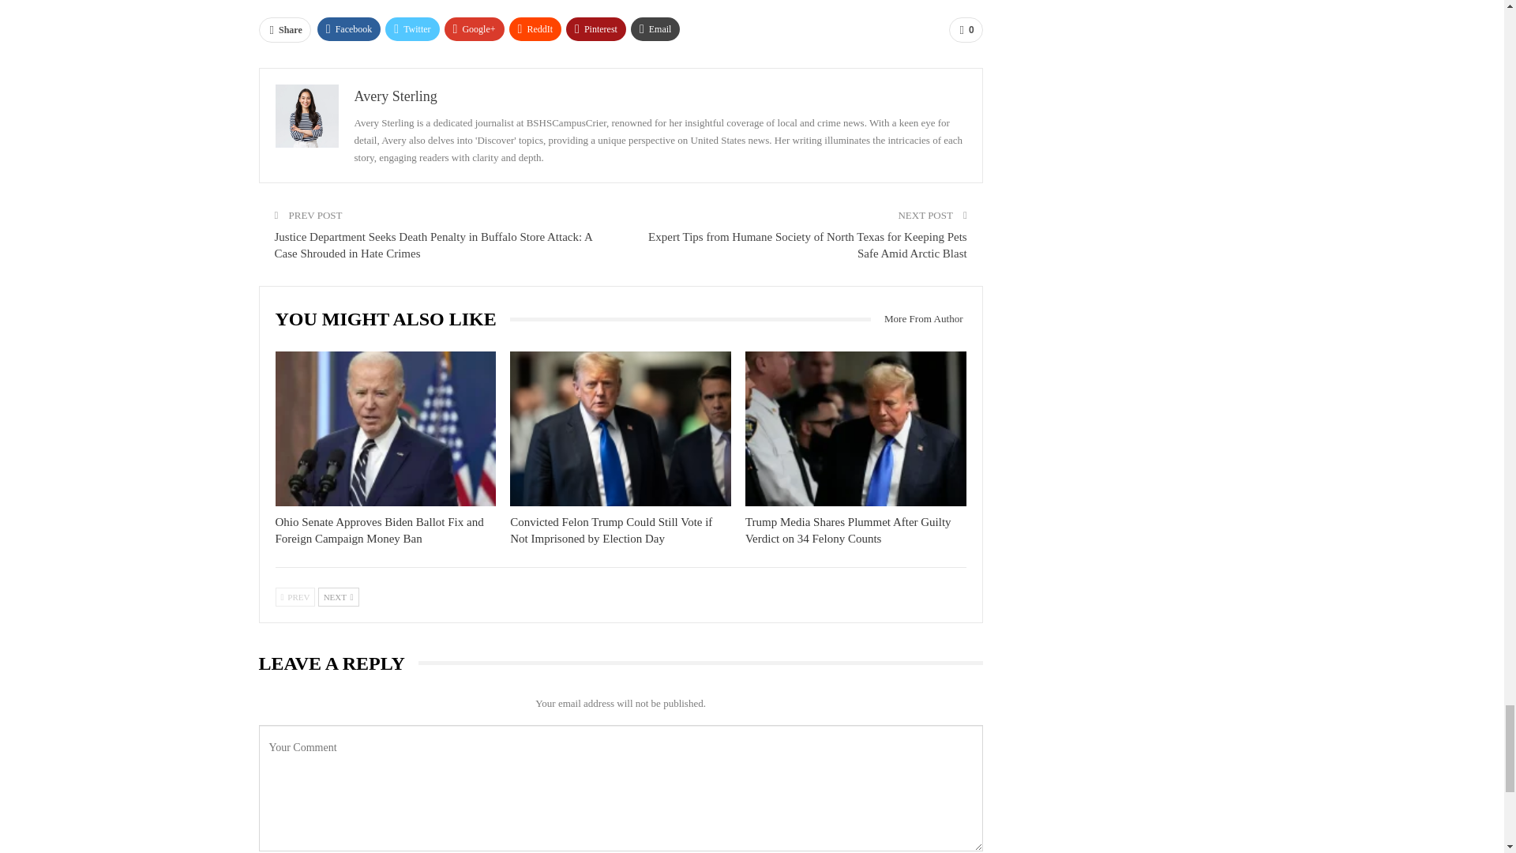  I want to click on Twitter, so click(412, 28).